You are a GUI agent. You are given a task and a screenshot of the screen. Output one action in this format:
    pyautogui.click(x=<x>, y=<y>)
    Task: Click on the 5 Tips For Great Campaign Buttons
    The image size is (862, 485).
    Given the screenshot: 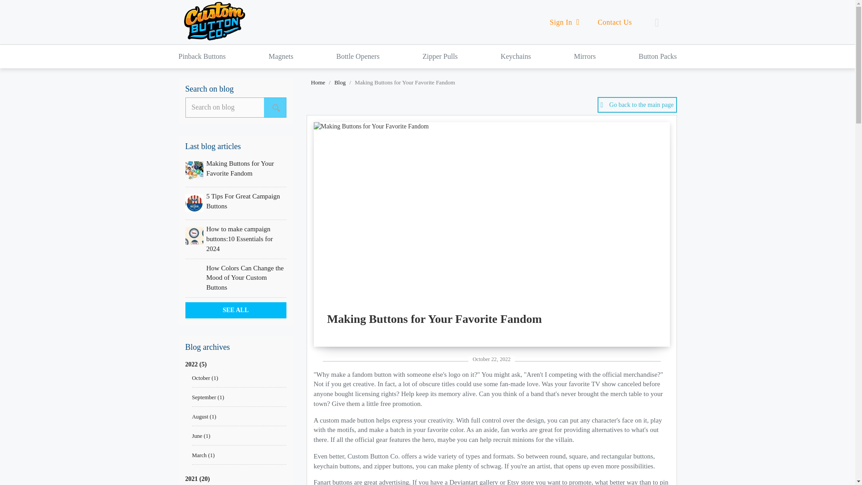 What is the action you would take?
    pyautogui.click(x=243, y=201)
    